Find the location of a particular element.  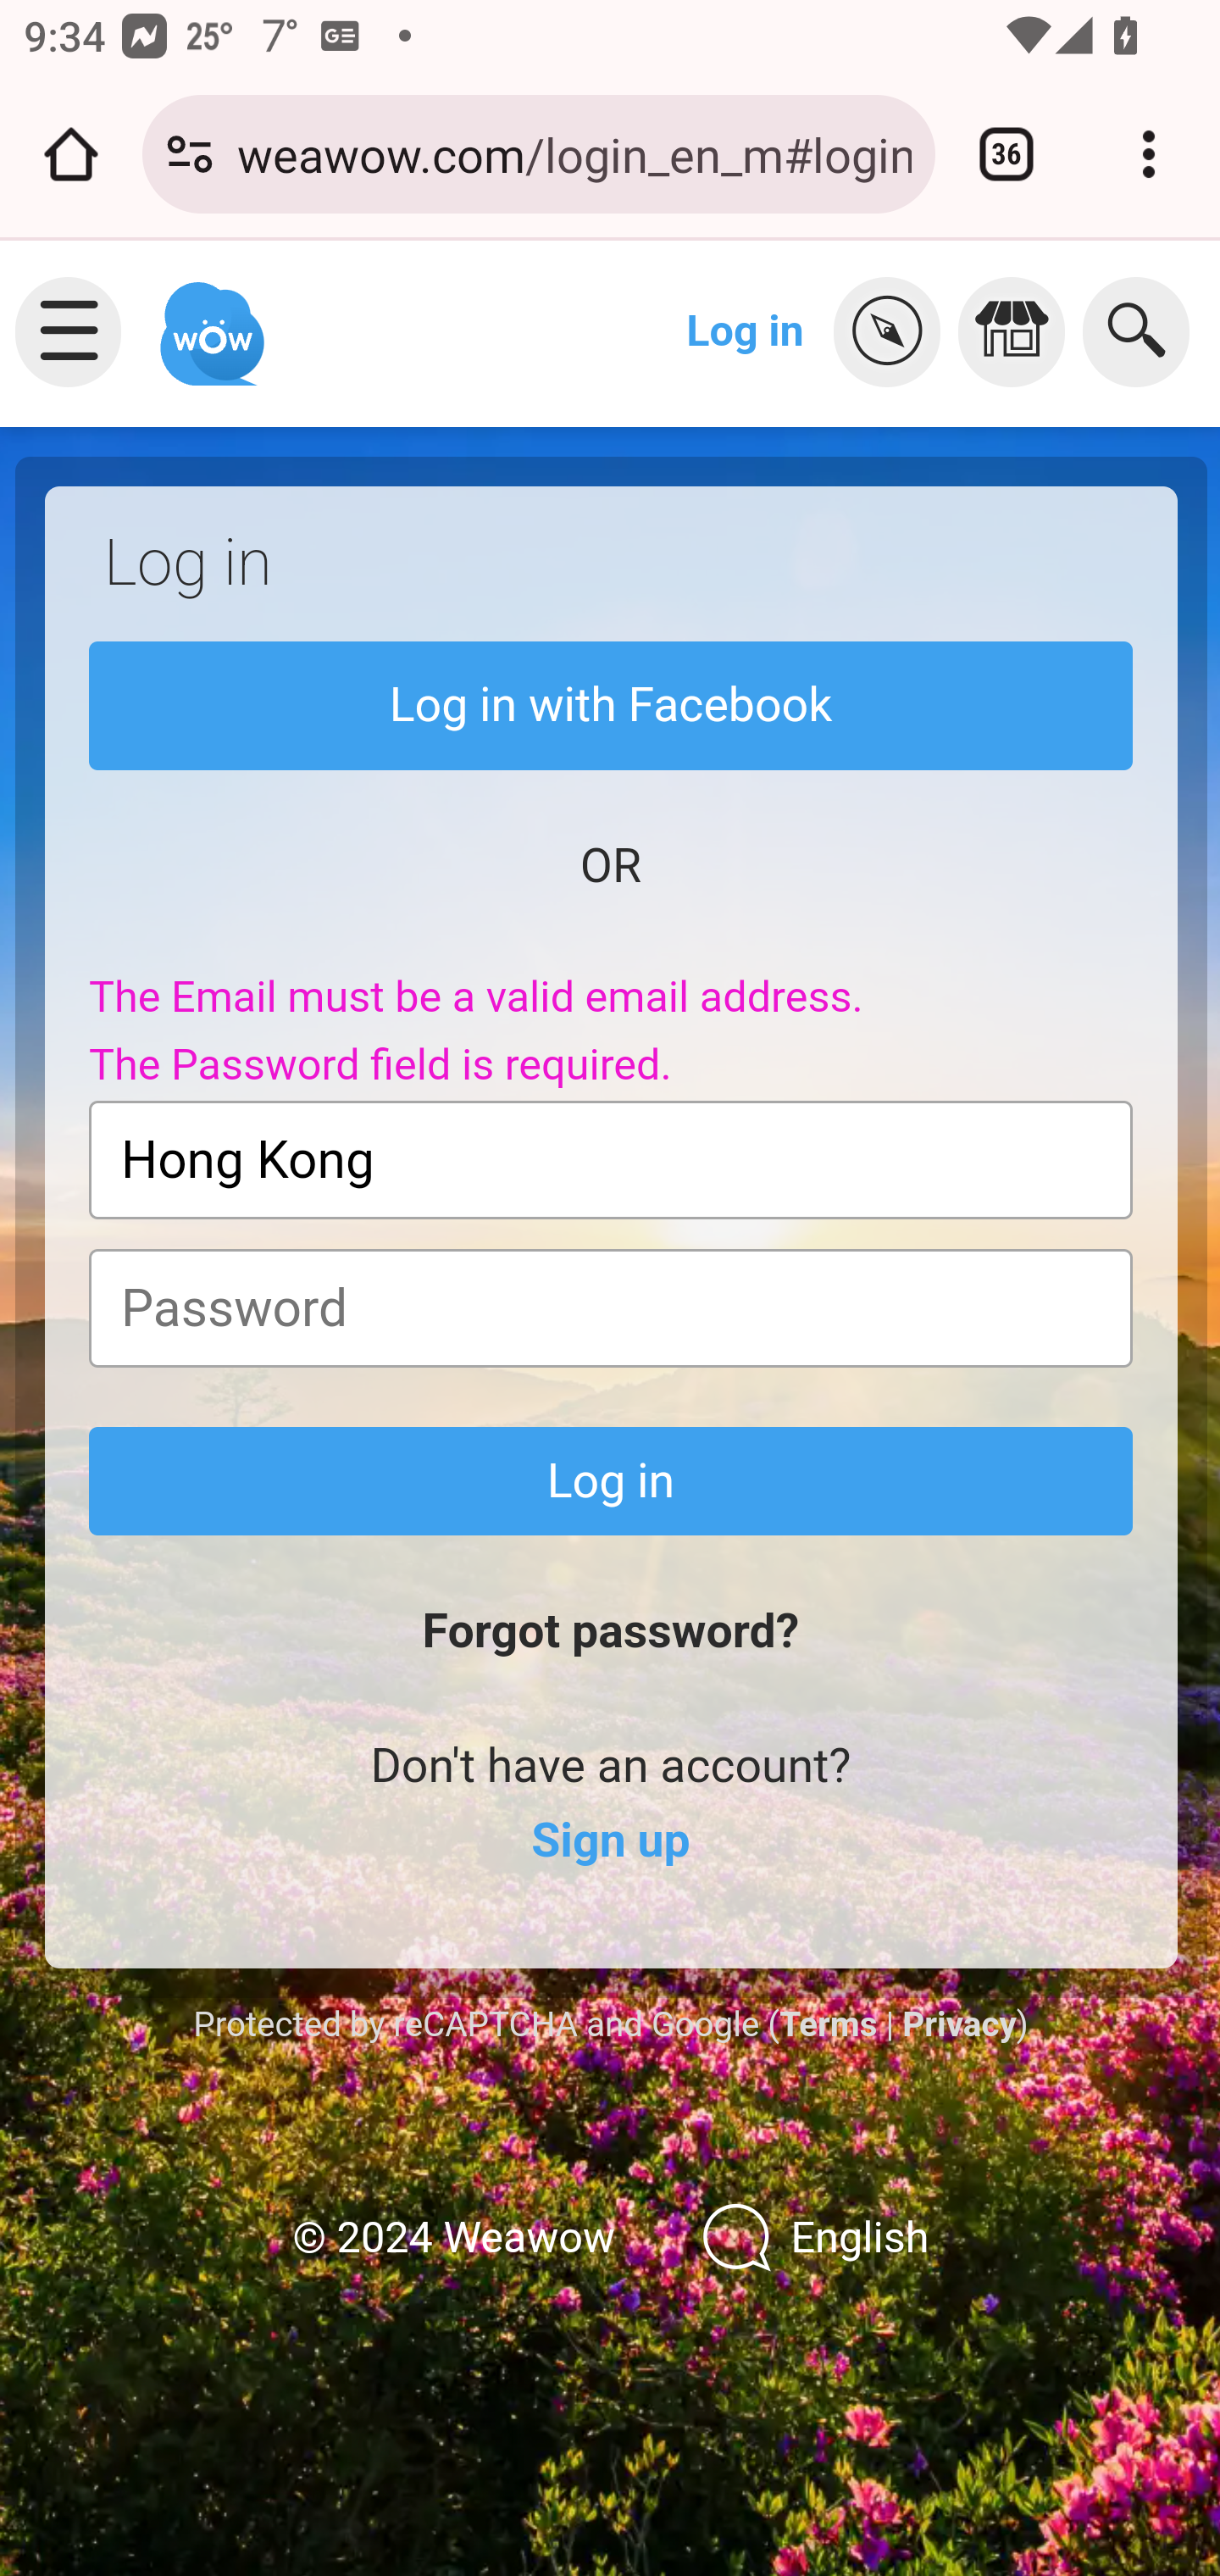

Privacy is located at coordinates (959, 2024).